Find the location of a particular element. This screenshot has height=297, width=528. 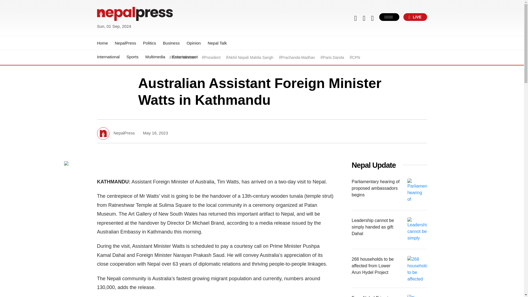

LIVE is located at coordinates (415, 17).